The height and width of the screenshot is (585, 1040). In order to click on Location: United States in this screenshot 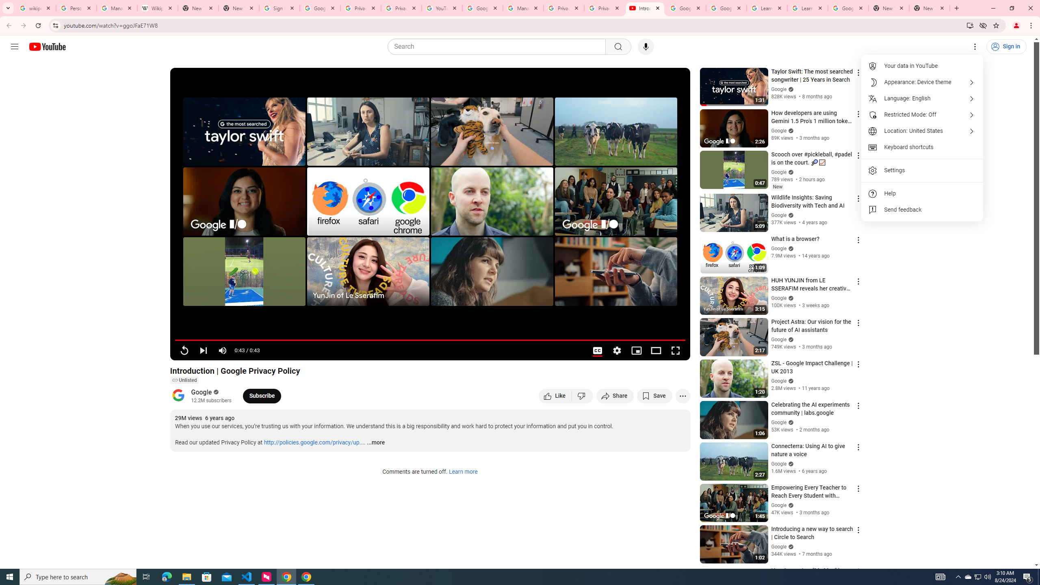, I will do `click(922, 131)`.